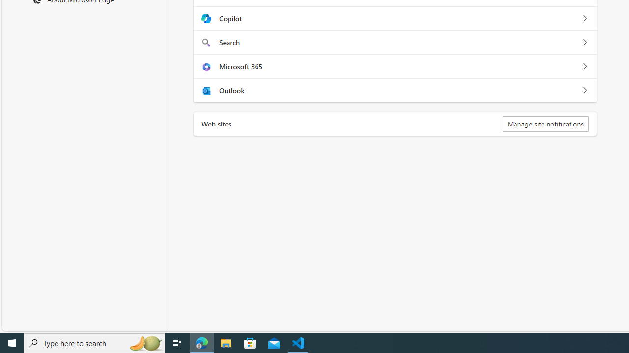 The image size is (629, 353). Describe the element at coordinates (545, 124) in the screenshot. I see `Manage site notifications` at that location.